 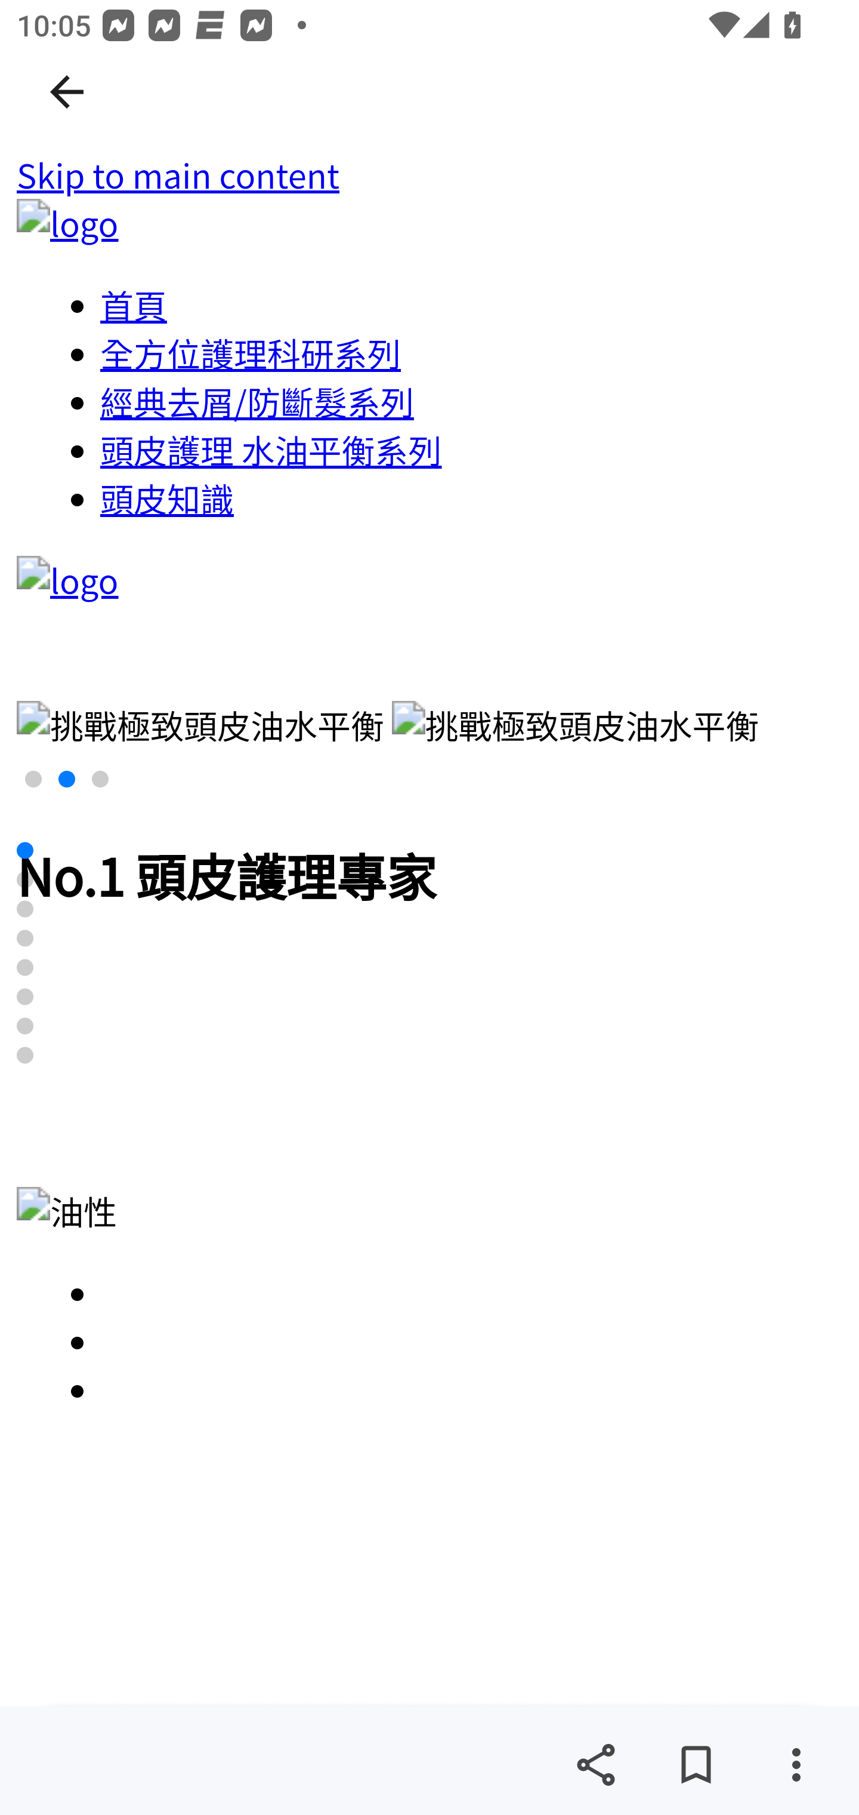 I want to click on Go to slide 4, so click(x=25, y=938).